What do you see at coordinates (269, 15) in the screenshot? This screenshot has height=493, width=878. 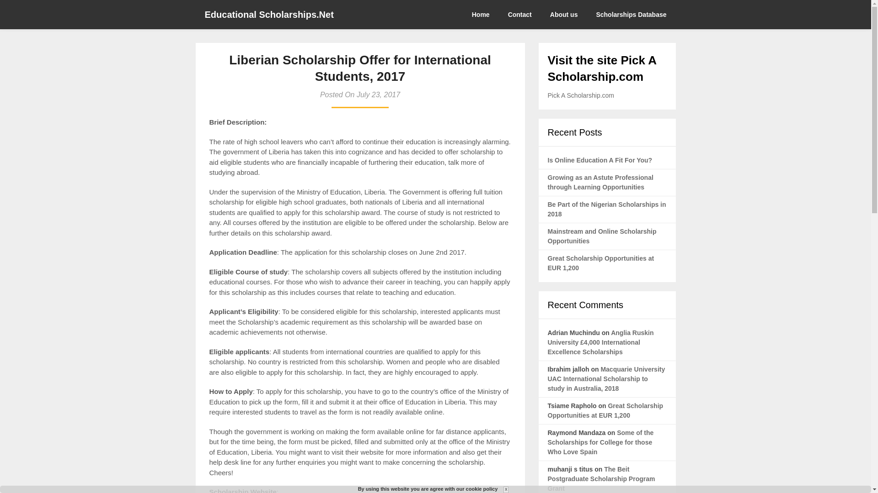 I see `Educational Scholarships.Net` at bounding box center [269, 15].